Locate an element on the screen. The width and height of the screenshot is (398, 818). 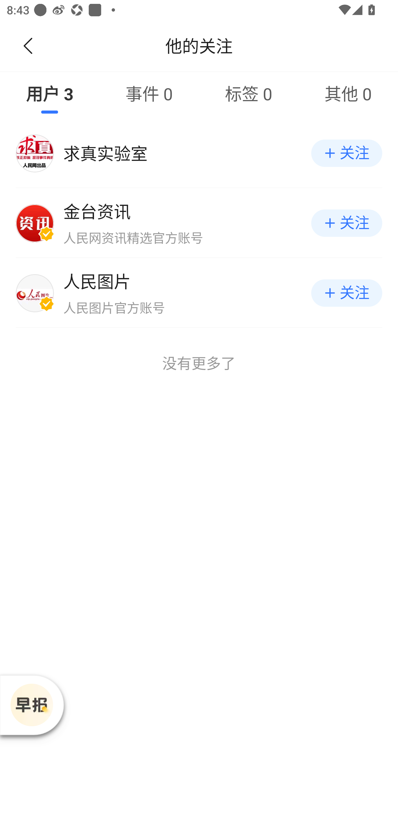
其他&nbsp;0，可选中 is located at coordinates (348, 93).